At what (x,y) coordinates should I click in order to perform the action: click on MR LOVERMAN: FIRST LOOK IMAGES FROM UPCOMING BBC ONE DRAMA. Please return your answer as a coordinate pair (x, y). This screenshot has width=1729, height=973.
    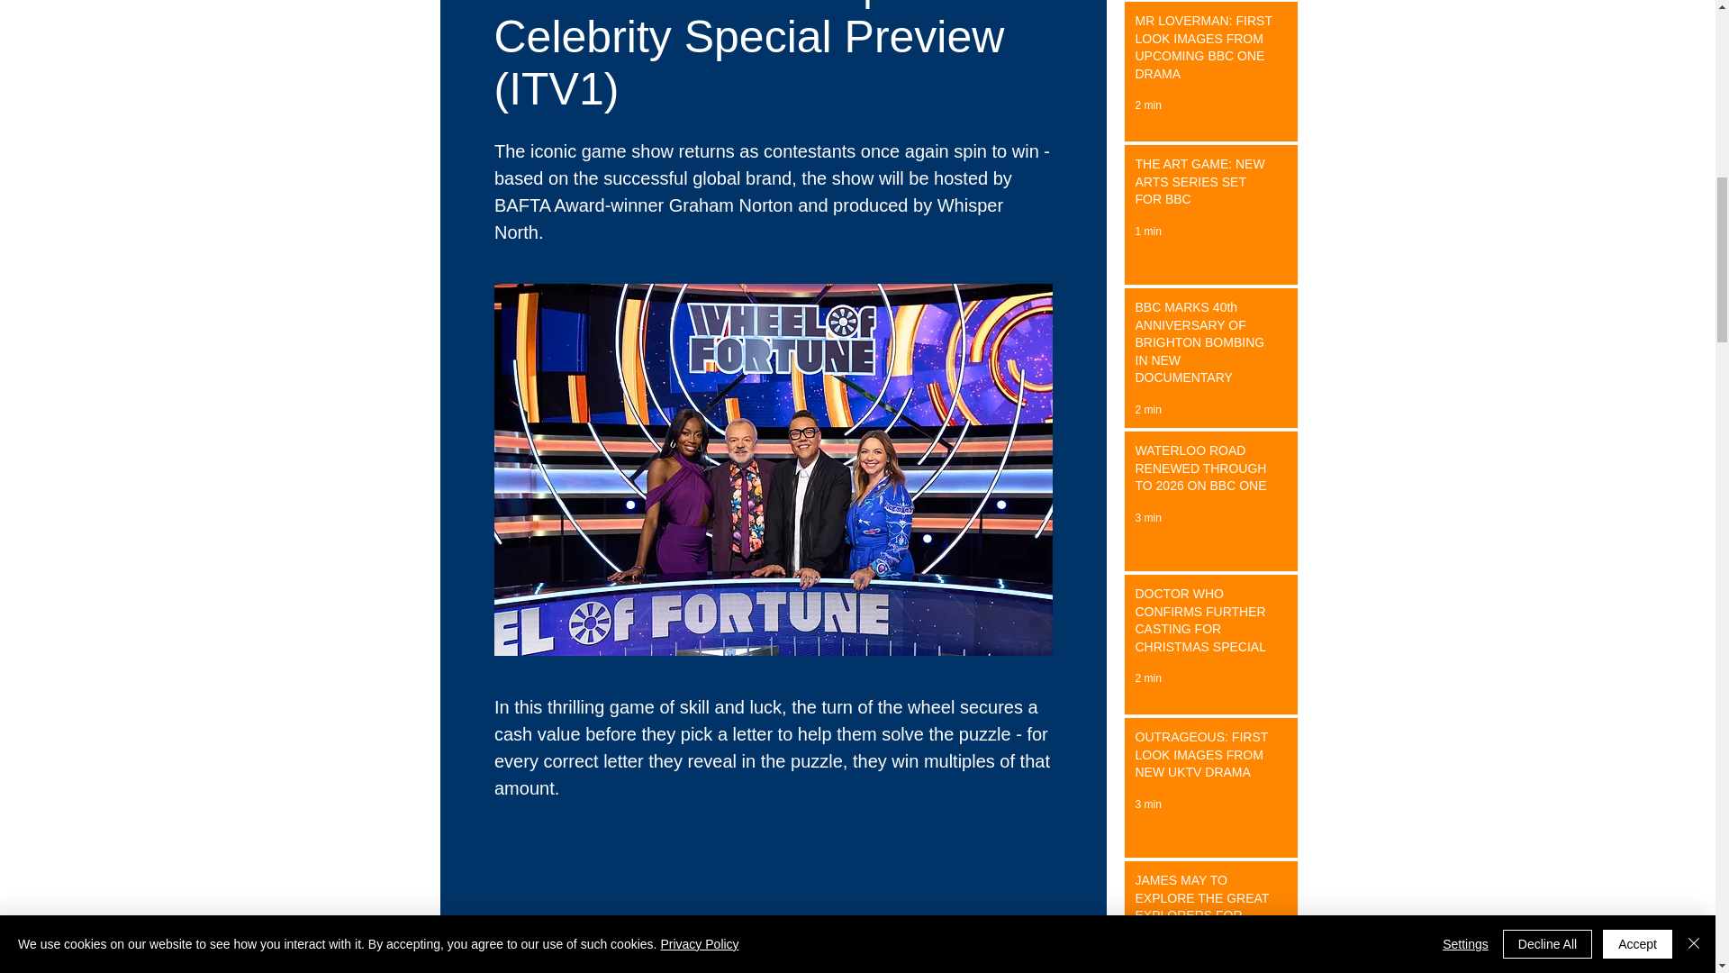
    Looking at the image, I should click on (1205, 51).